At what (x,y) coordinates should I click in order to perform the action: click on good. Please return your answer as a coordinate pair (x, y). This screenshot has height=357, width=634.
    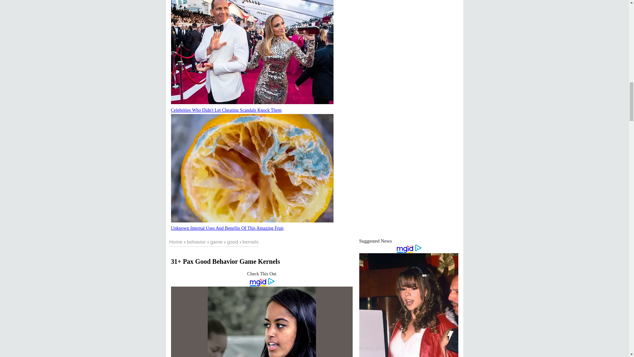
    Looking at the image, I should click on (232, 241).